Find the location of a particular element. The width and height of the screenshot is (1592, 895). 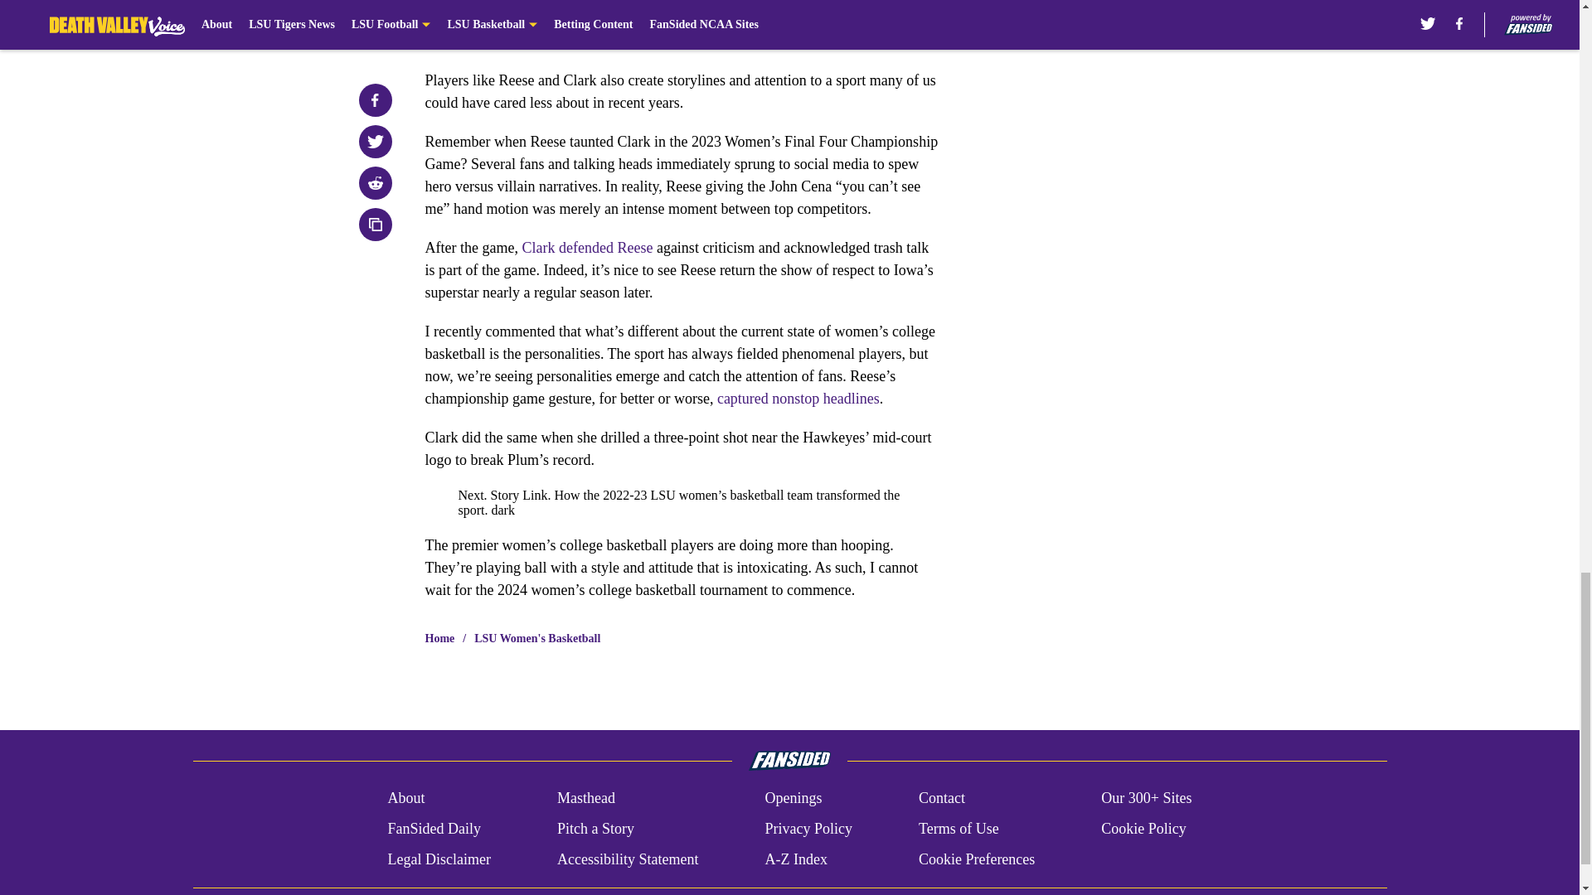

rise in popularity is located at coordinates (664, 30).